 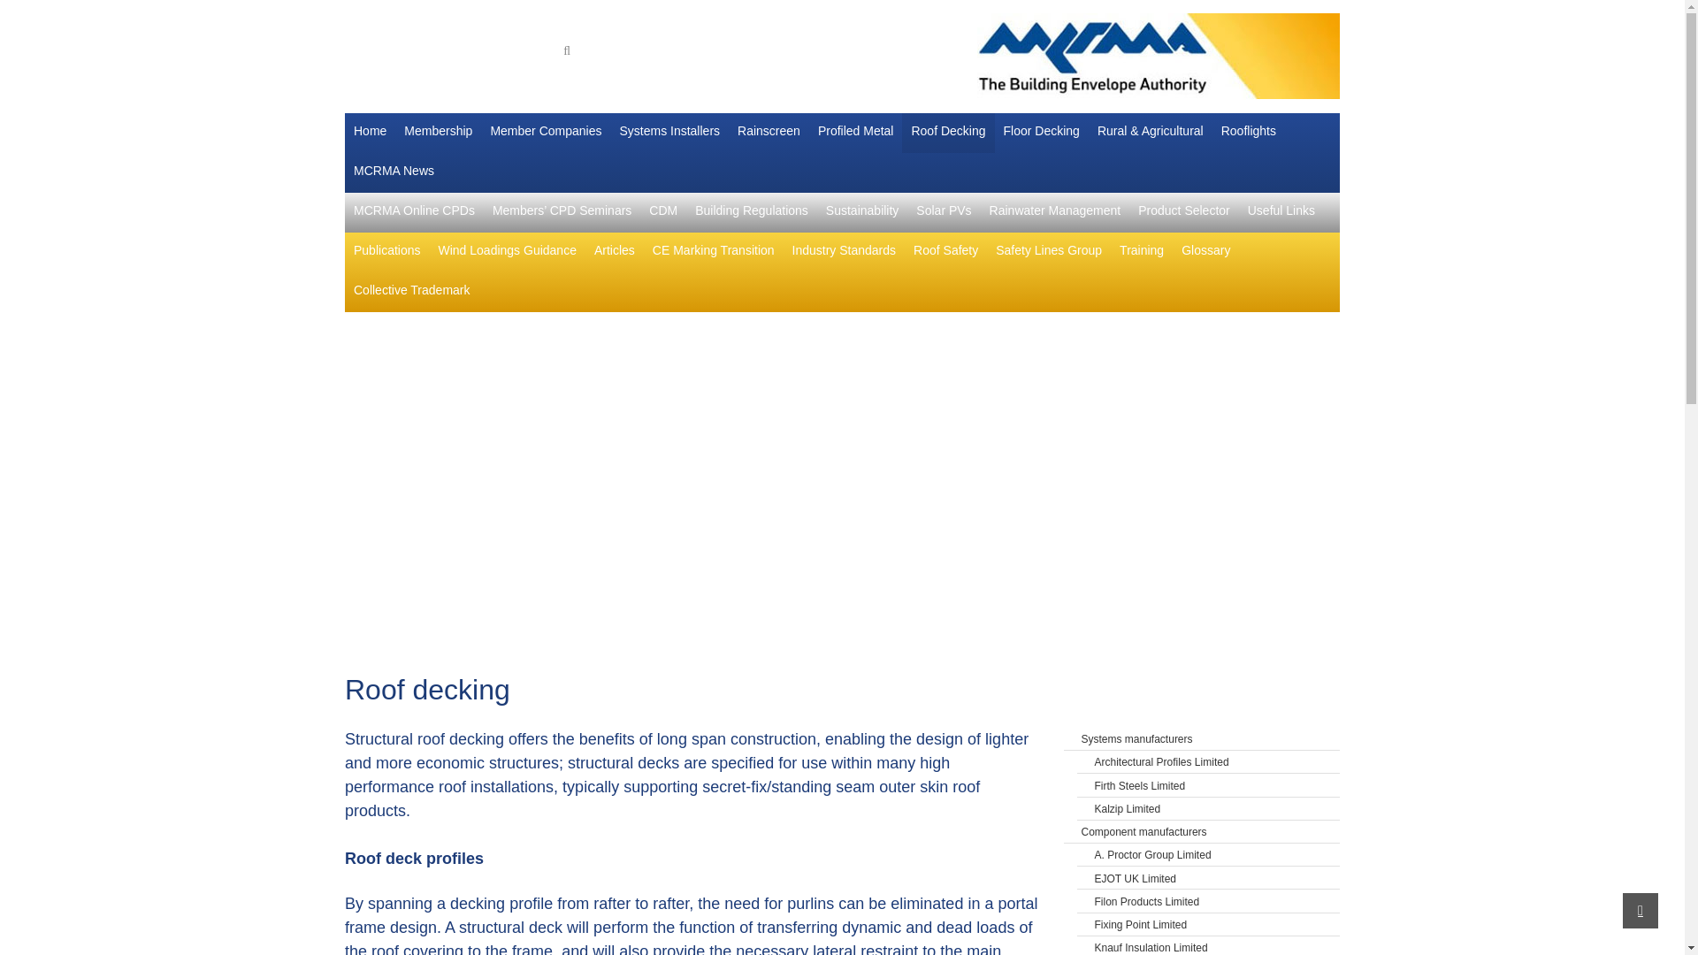 I want to click on Collective Trademark, so click(x=411, y=292).